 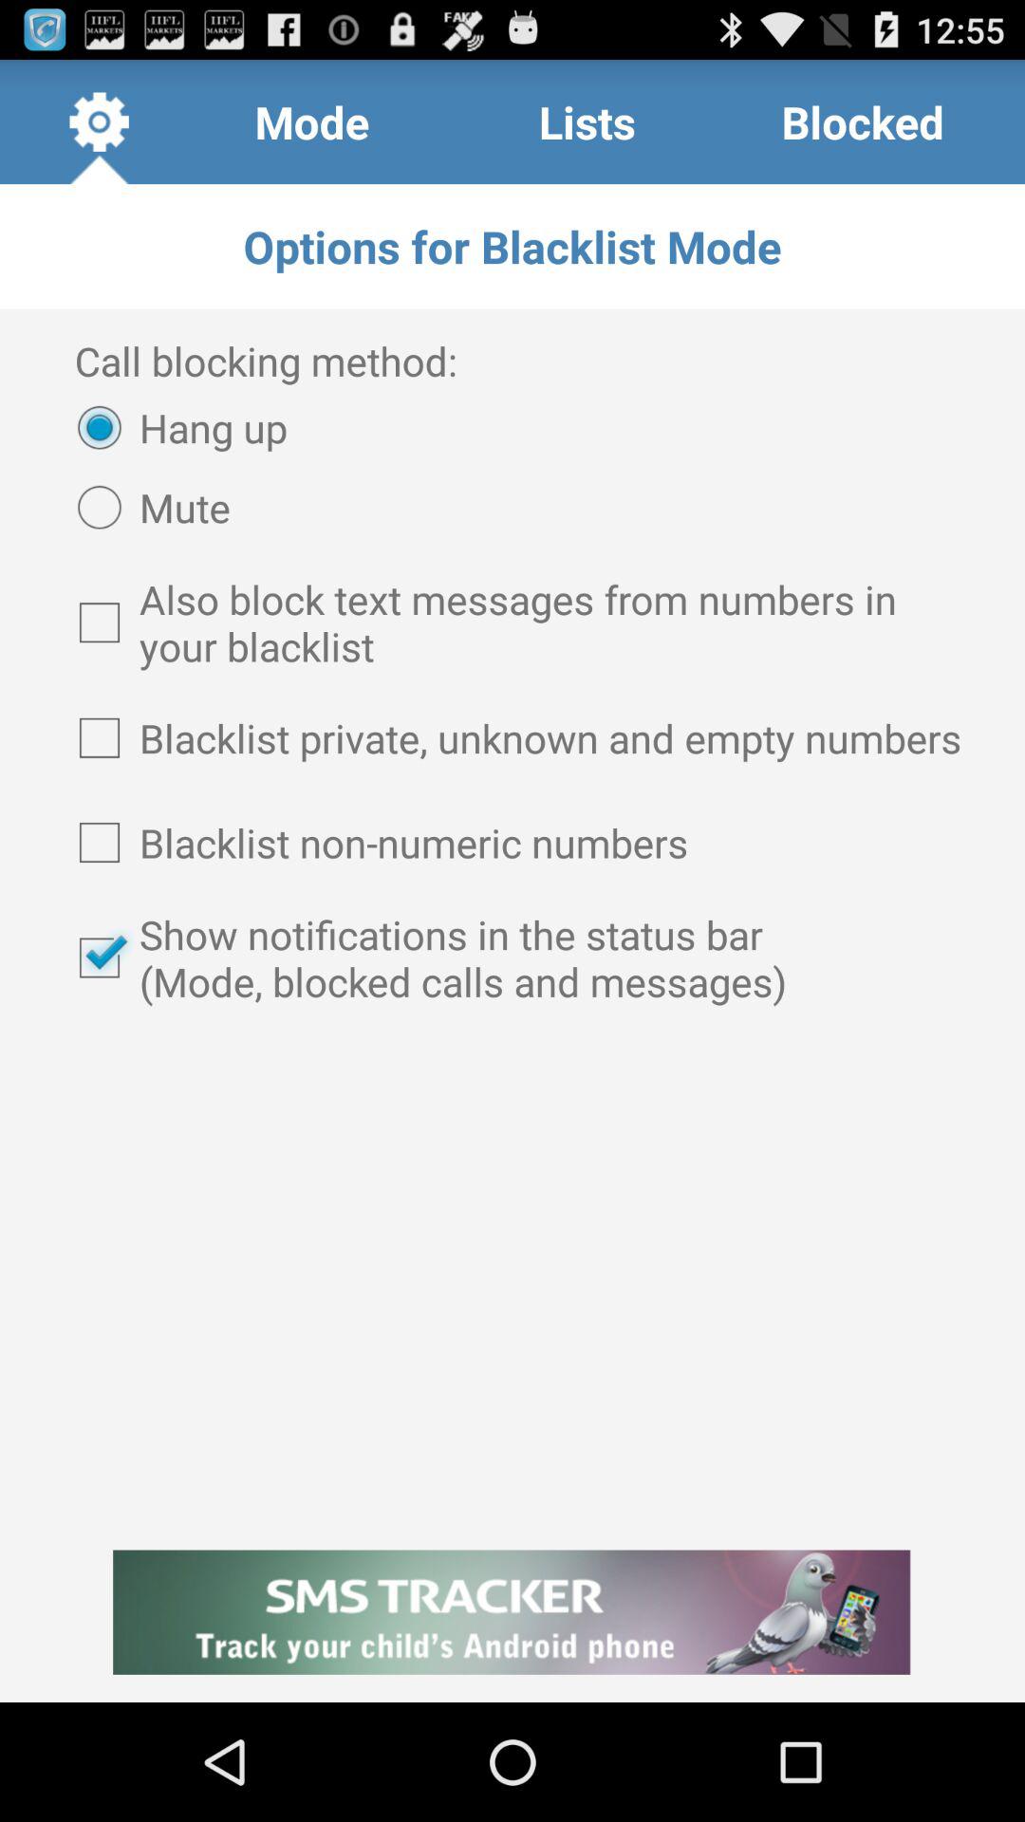 What do you see at coordinates (512, 737) in the screenshot?
I see `turn on the blacklist private unknown checkbox` at bounding box center [512, 737].